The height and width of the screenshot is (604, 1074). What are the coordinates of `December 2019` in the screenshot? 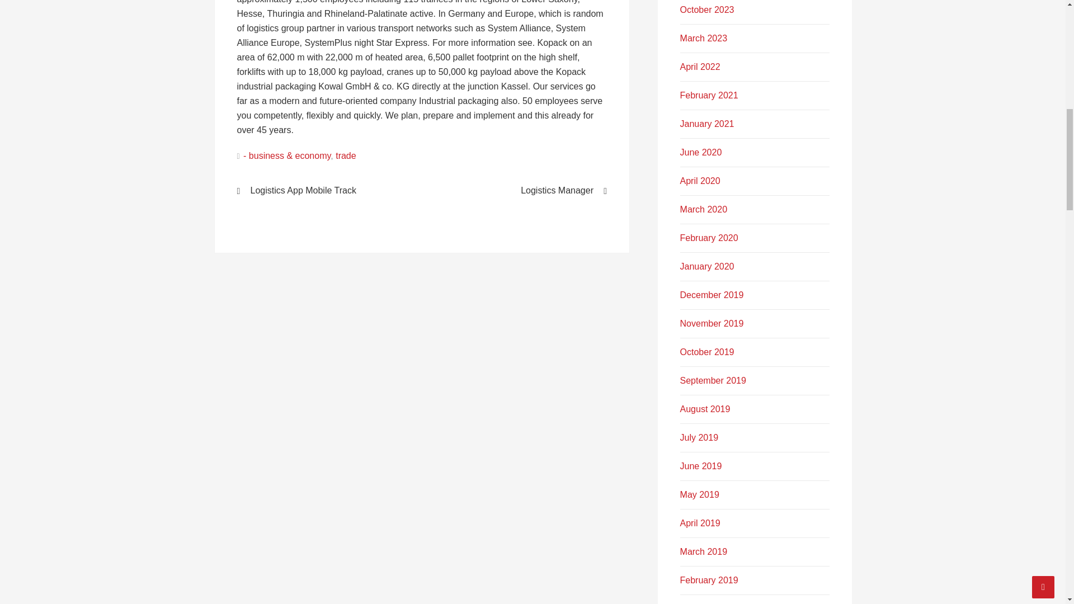 It's located at (712, 295).